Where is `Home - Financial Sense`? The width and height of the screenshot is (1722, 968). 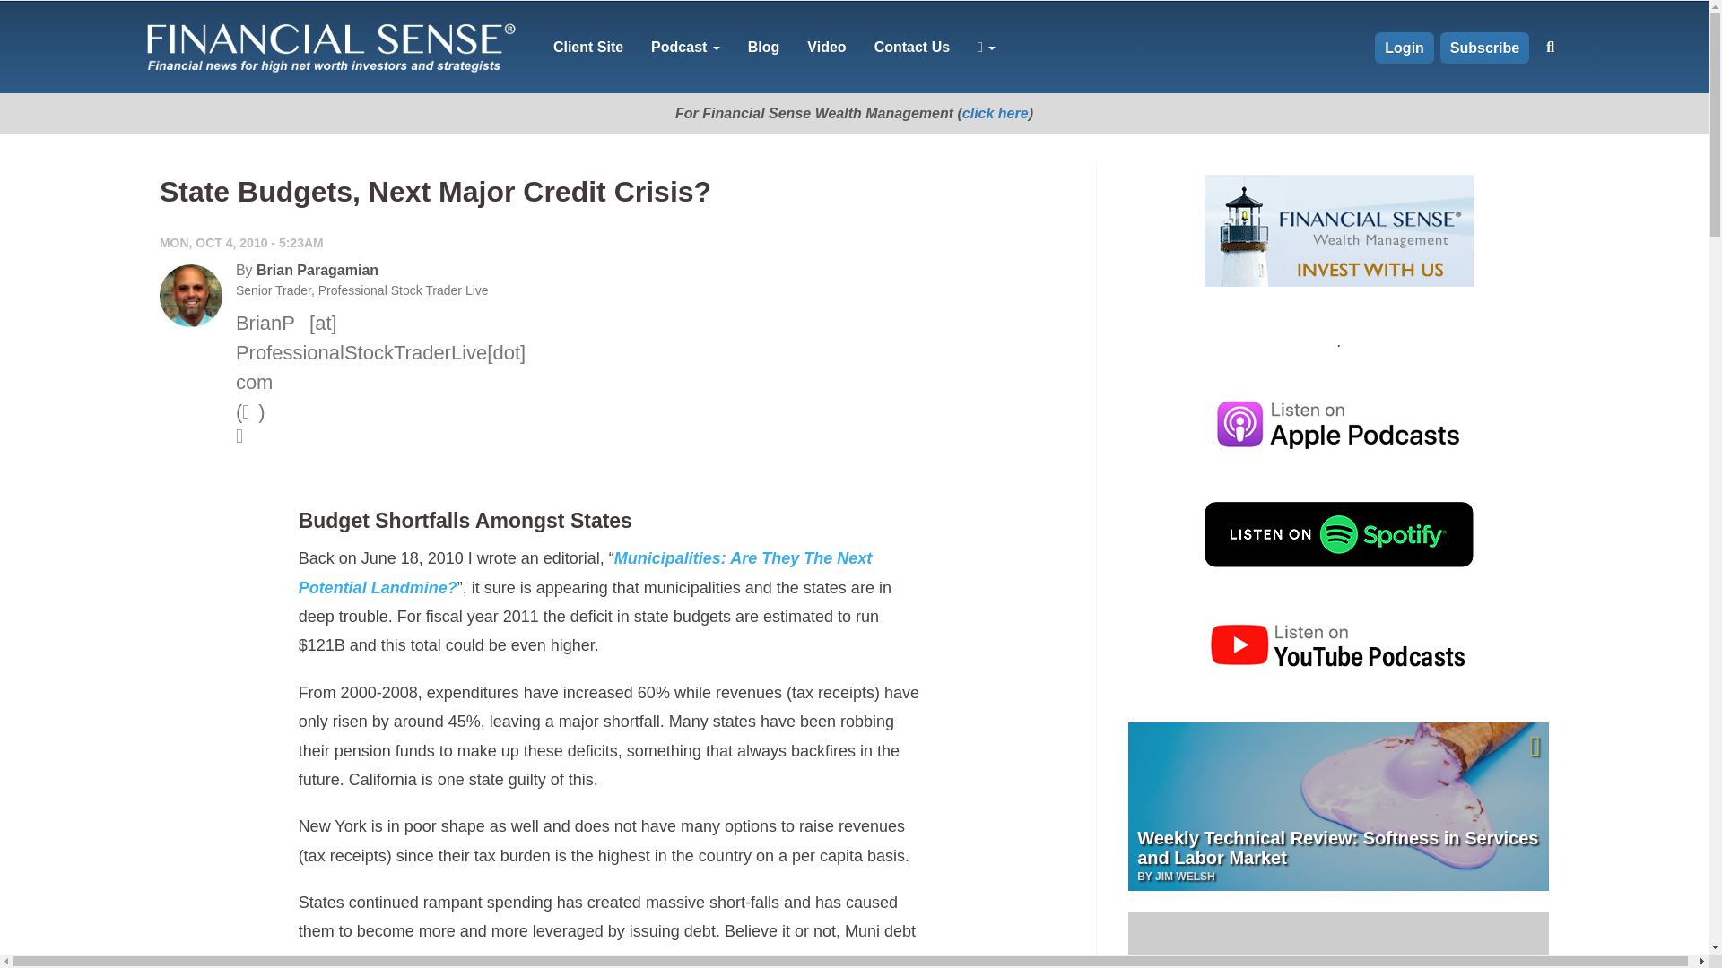 Home - Financial Sense is located at coordinates (329, 47).